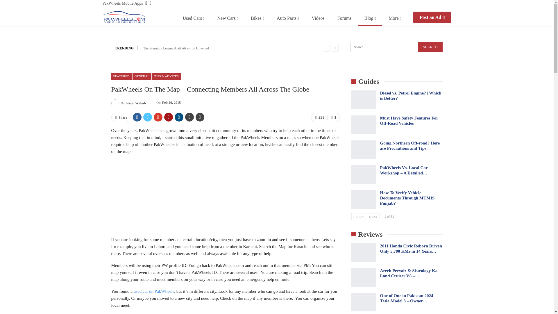 This screenshot has width=558, height=314. Describe the element at coordinates (122, 3) in the screenshot. I see `PakWheels Mobile Apps` at that location.